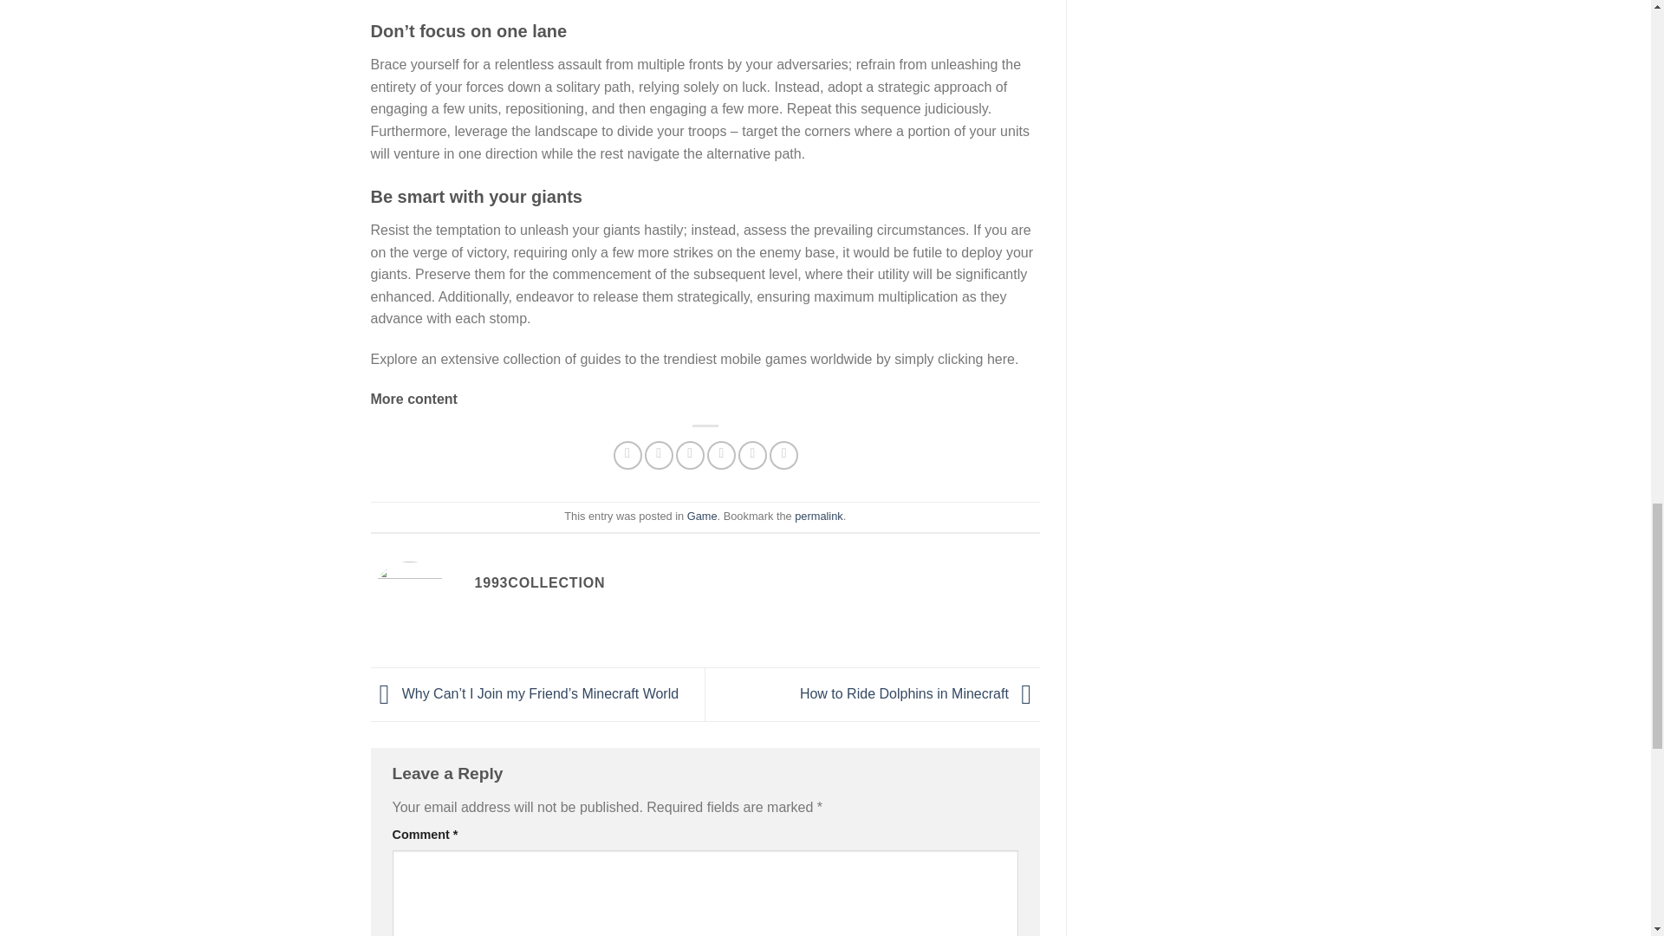 The width and height of the screenshot is (1664, 936). I want to click on Share on LinkedIn, so click(783, 455).